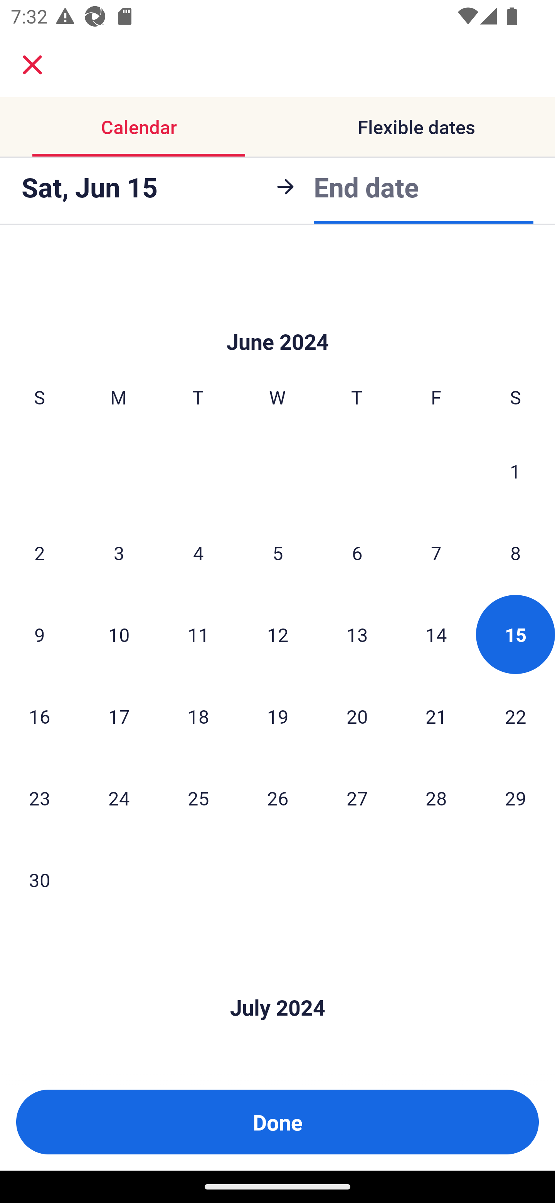 This screenshot has width=555, height=1203. Describe the element at coordinates (357, 797) in the screenshot. I see `27 Thursday, June 27, 2024` at that location.